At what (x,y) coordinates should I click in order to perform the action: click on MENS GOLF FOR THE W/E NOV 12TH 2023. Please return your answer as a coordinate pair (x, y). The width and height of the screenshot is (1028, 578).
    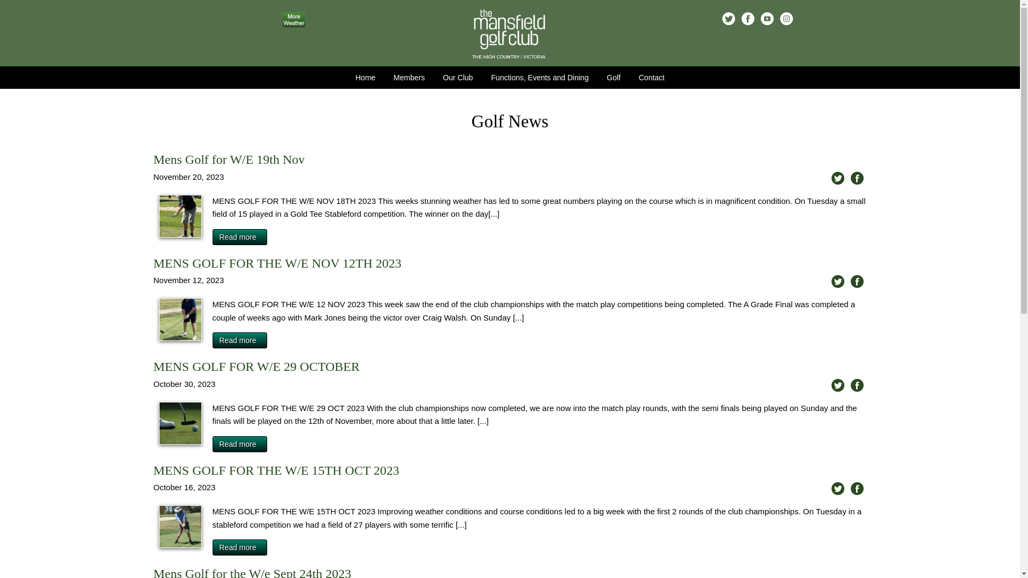
    Looking at the image, I should click on (180, 320).